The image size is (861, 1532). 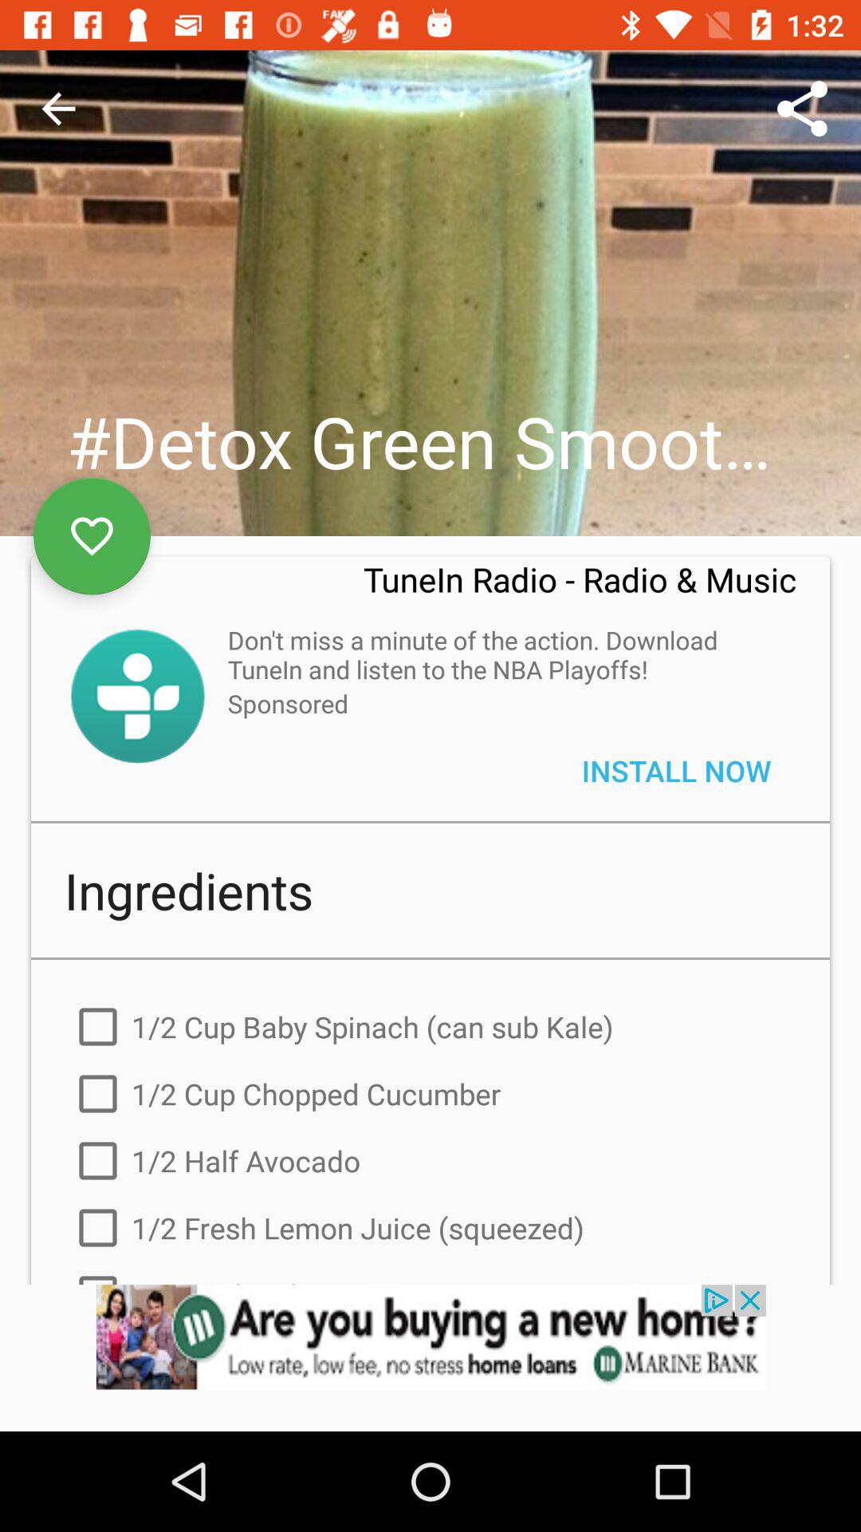 I want to click on symbol of sowtware, so click(x=137, y=696).